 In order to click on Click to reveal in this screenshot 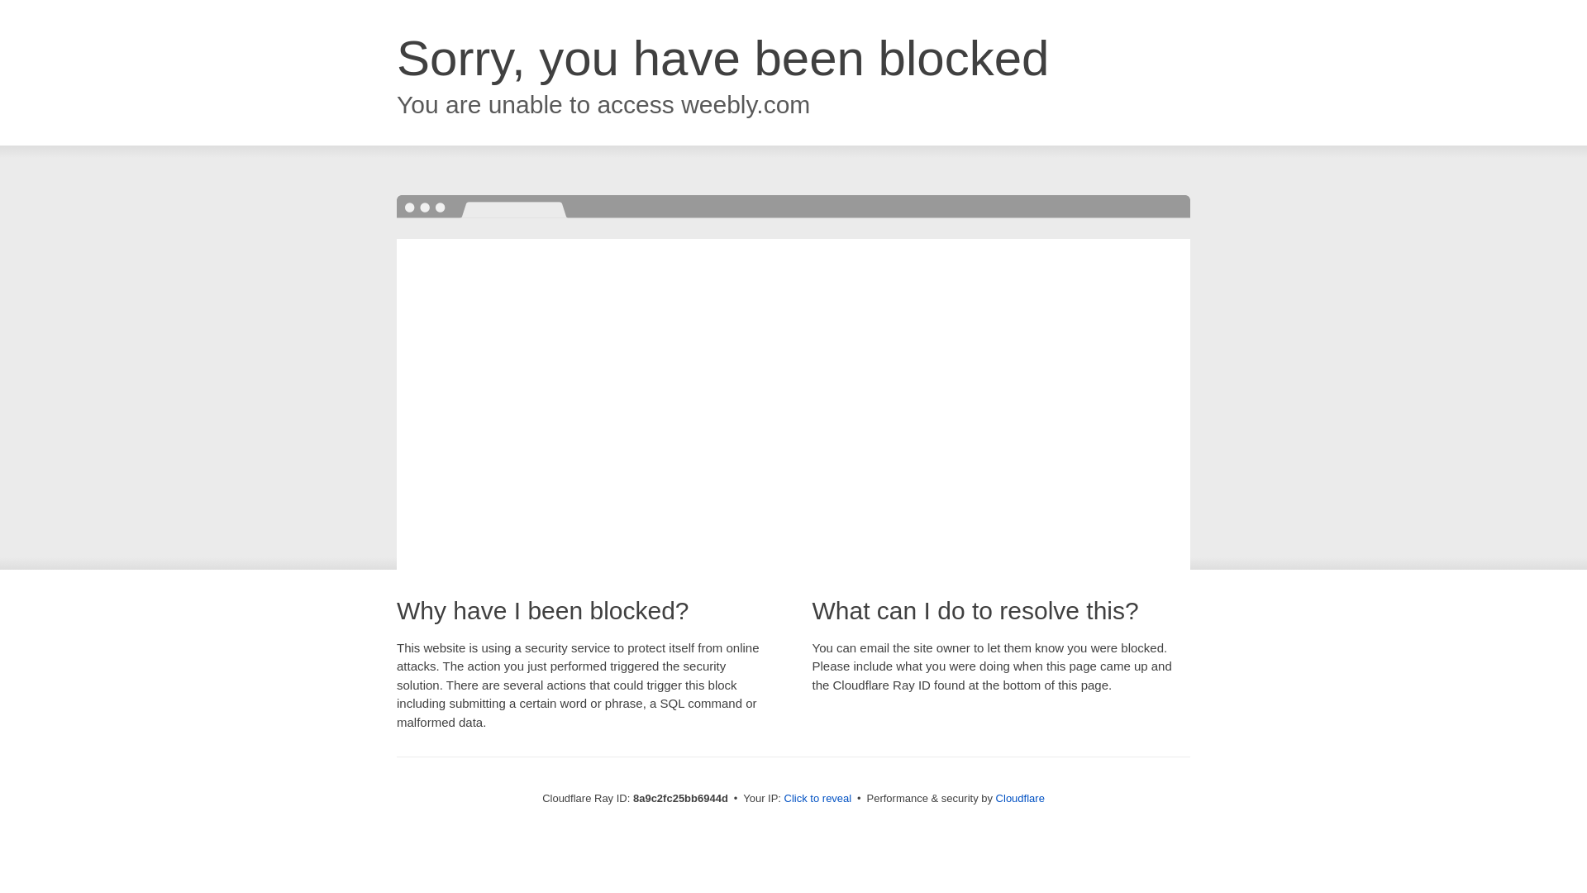, I will do `click(818, 799)`.